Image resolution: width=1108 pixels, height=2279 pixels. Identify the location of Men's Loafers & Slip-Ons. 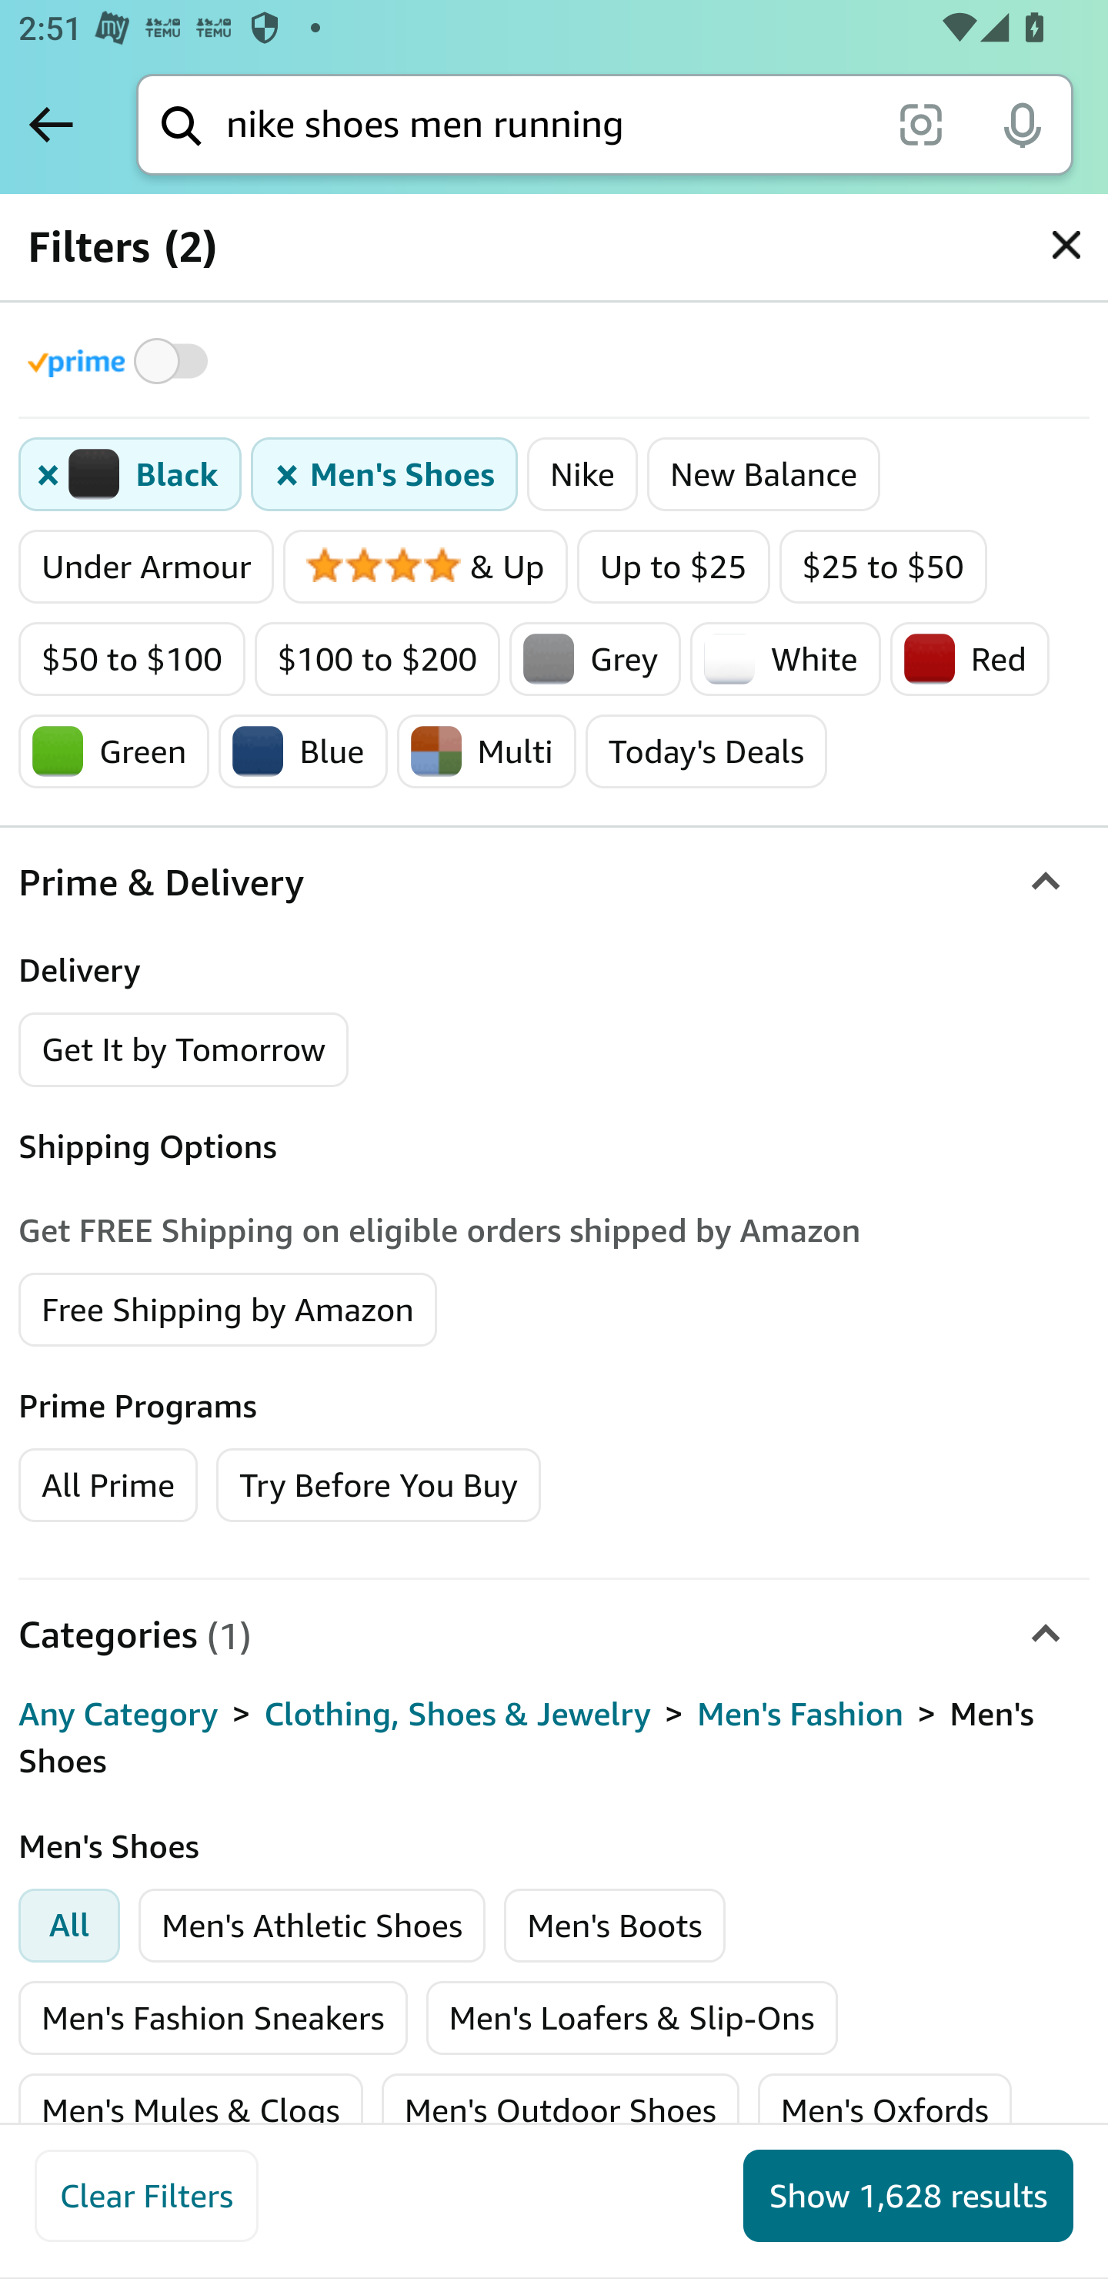
(631, 2017).